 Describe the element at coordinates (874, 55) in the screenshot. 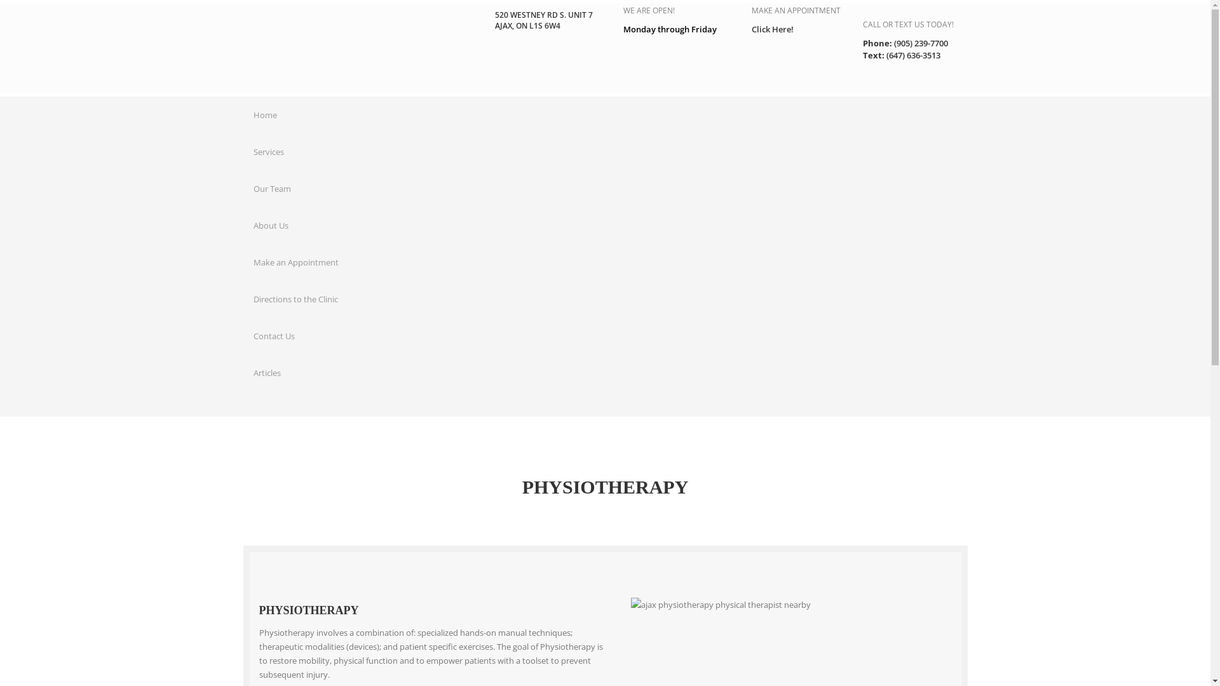

I see `Text:` at that location.